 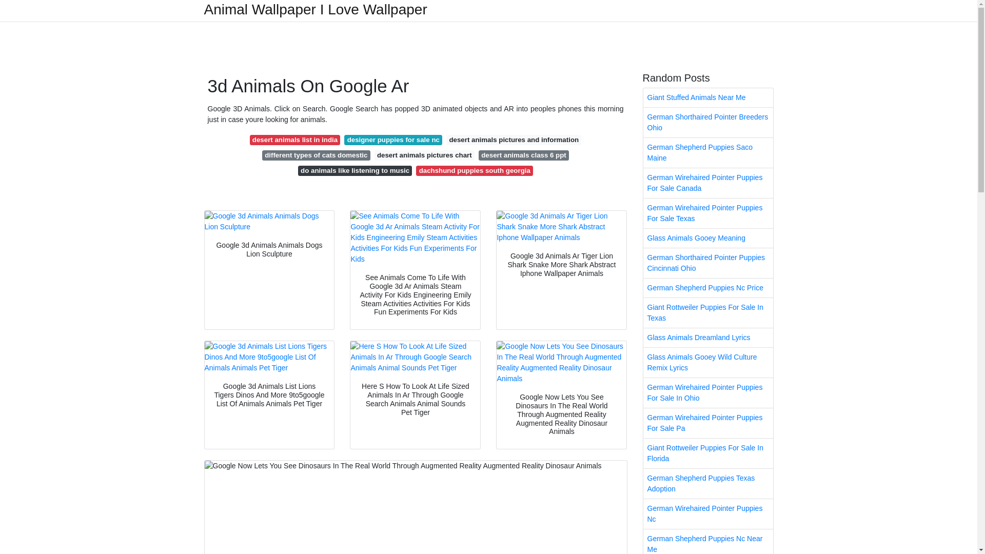 What do you see at coordinates (474, 170) in the screenshot?
I see `dachshund puppies south georgia` at bounding box center [474, 170].